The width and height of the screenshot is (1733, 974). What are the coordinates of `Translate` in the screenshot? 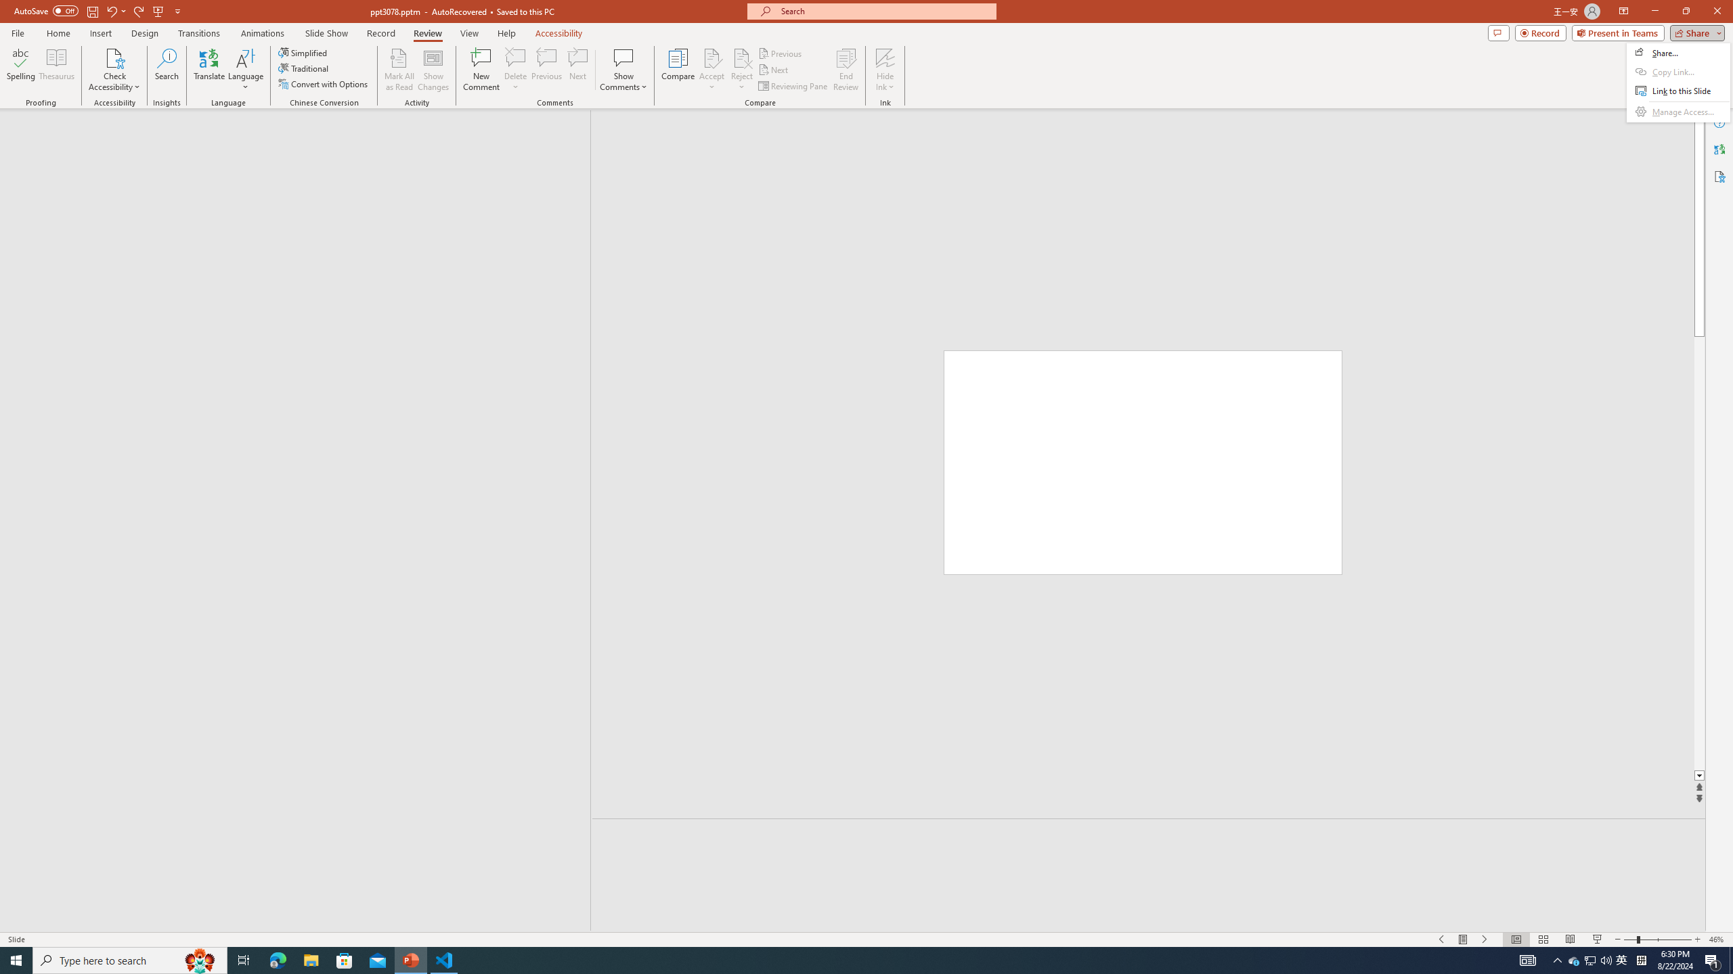 It's located at (210, 70).